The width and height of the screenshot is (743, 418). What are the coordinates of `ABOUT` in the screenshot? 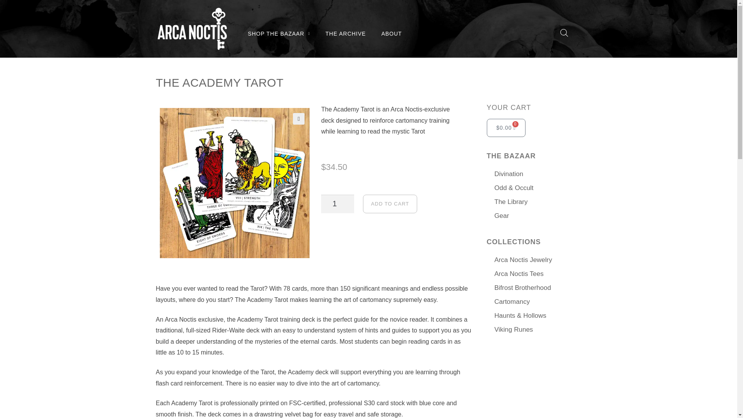 It's located at (391, 33).